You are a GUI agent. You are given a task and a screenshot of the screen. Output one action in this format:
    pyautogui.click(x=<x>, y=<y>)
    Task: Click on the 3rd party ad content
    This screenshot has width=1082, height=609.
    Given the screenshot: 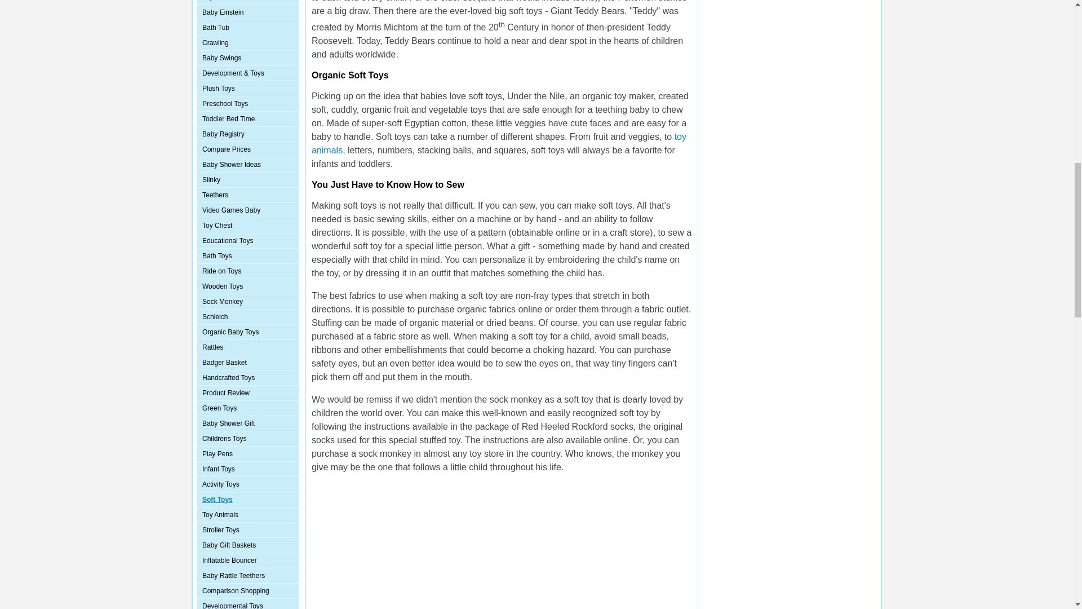 What is the action you would take?
    pyautogui.click(x=502, y=546)
    